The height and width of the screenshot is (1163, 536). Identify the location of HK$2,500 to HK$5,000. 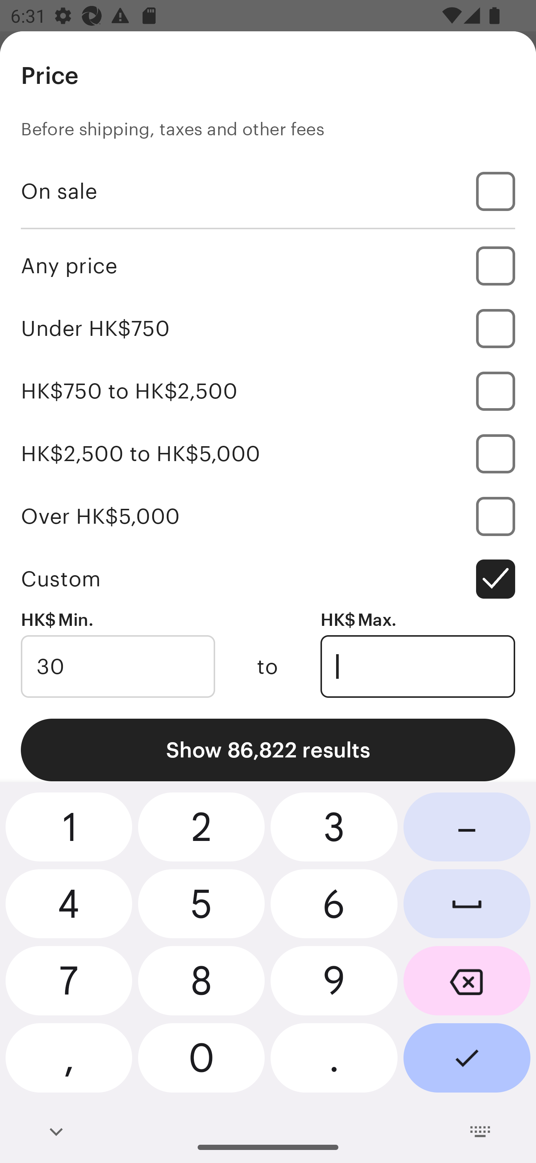
(268, 453).